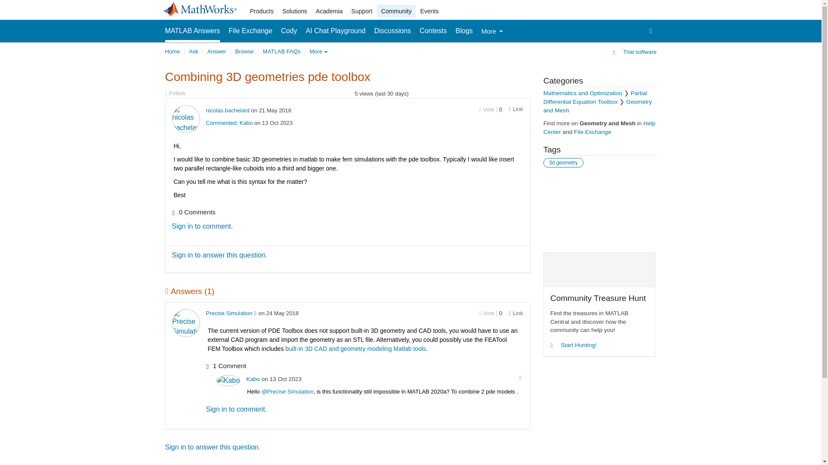 This screenshot has height=465, width=828. I want to click on MATLAB Answers, so click(192, 31).